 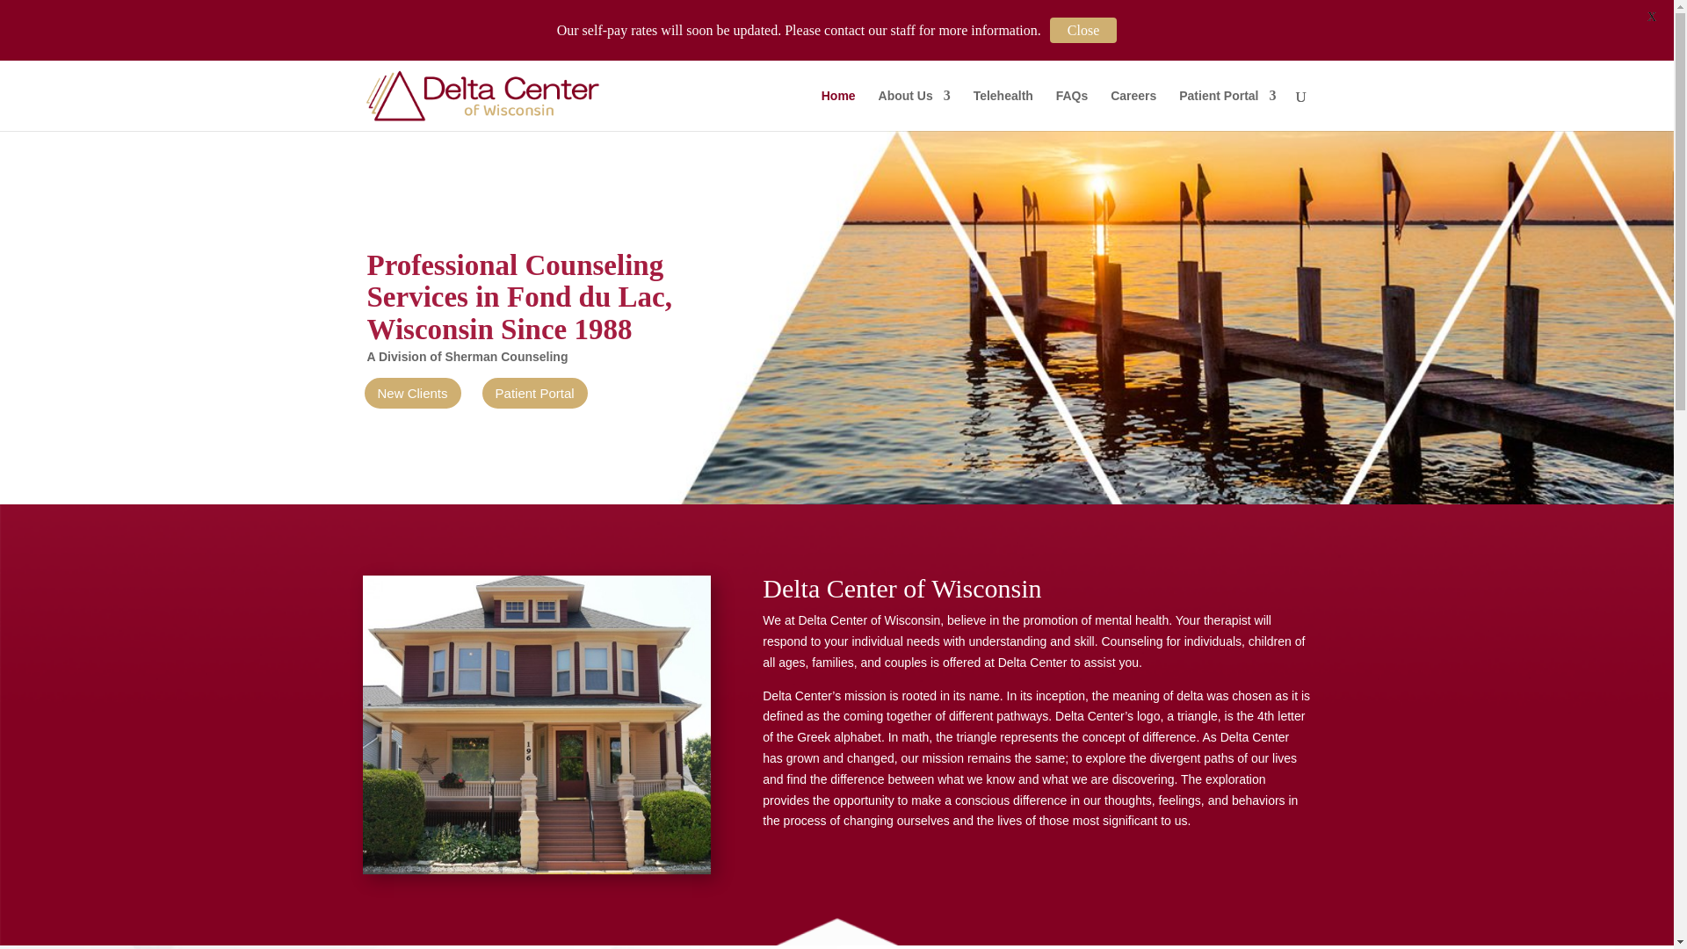 What do you see at coordinates (536, 724) in the screenshot?
I see `Delta Center Office` at bounding box center [536, 724].